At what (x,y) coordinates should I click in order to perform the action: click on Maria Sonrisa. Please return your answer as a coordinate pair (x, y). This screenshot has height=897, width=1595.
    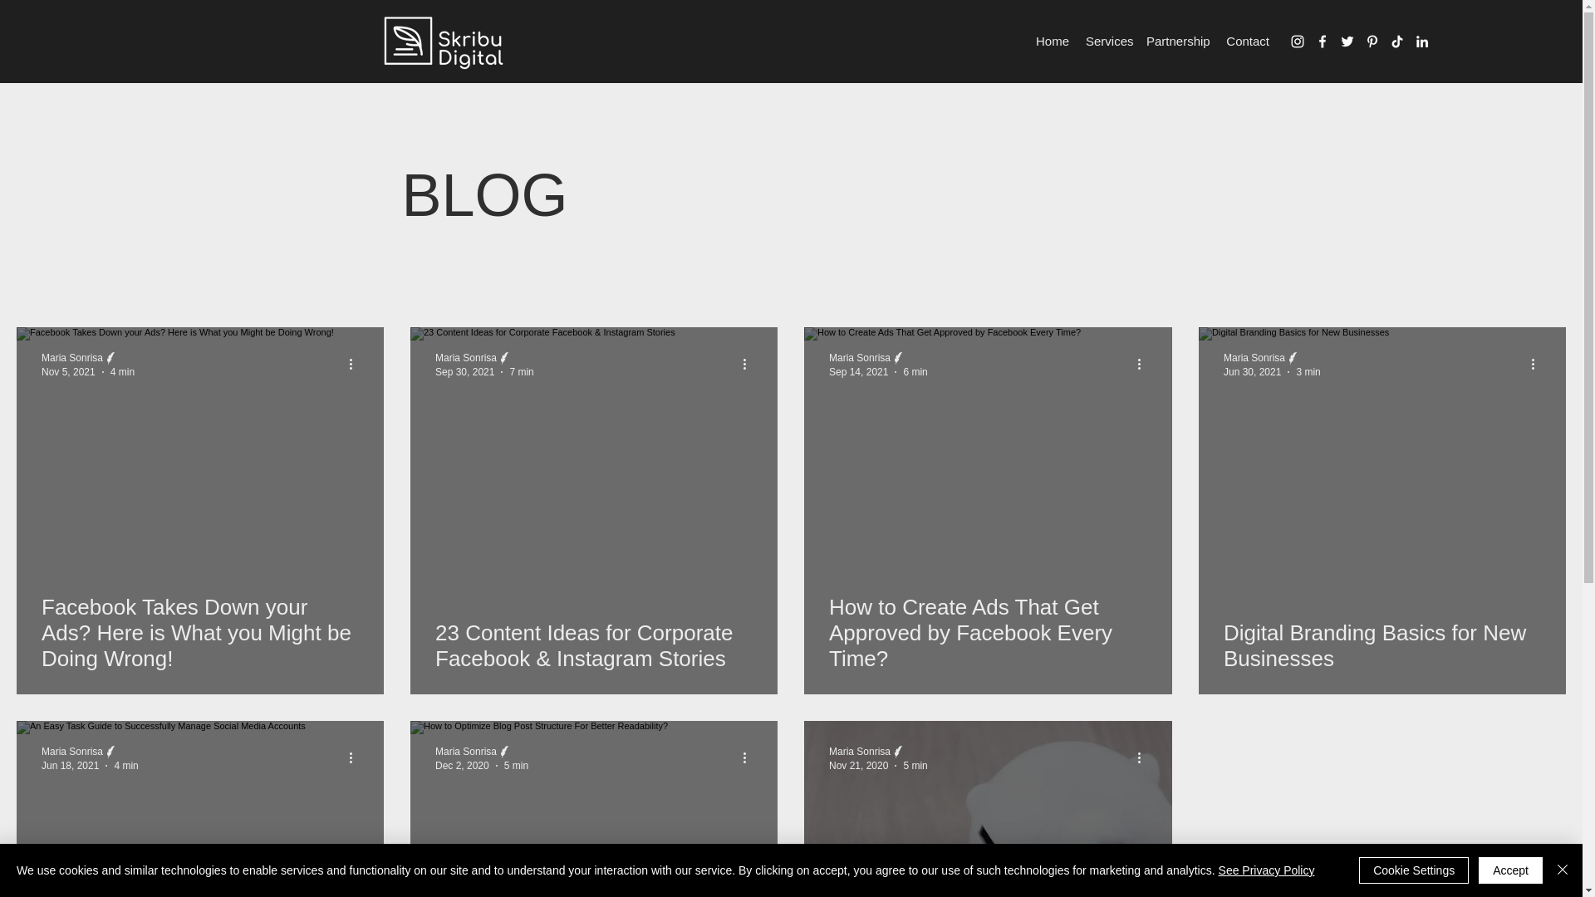
    Looking at the image, I should click on (71, 751).